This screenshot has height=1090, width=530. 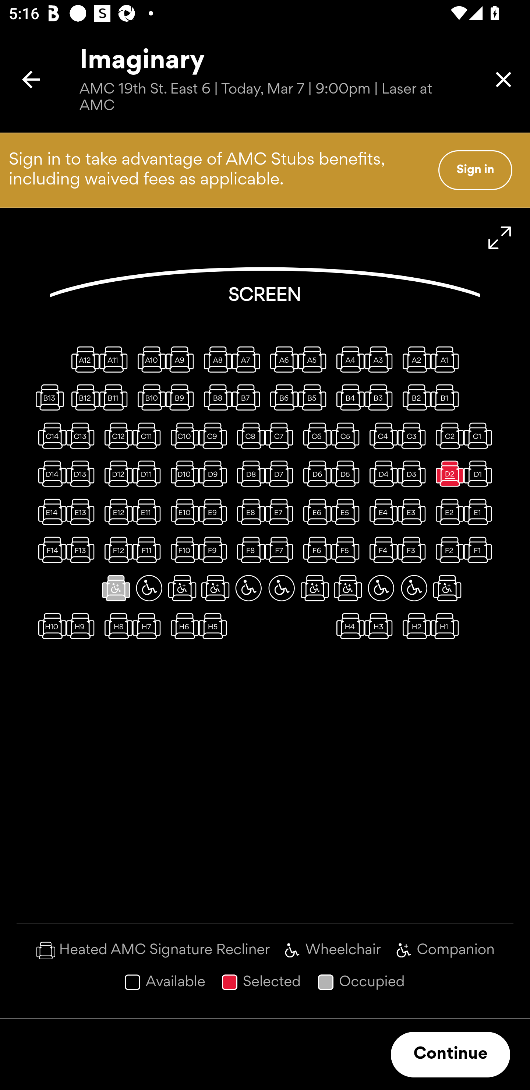 What do you see at coordinates (314, 435) in the screenshot?
I see `C6, Regular seat, available` at bounding box center [314, 435].